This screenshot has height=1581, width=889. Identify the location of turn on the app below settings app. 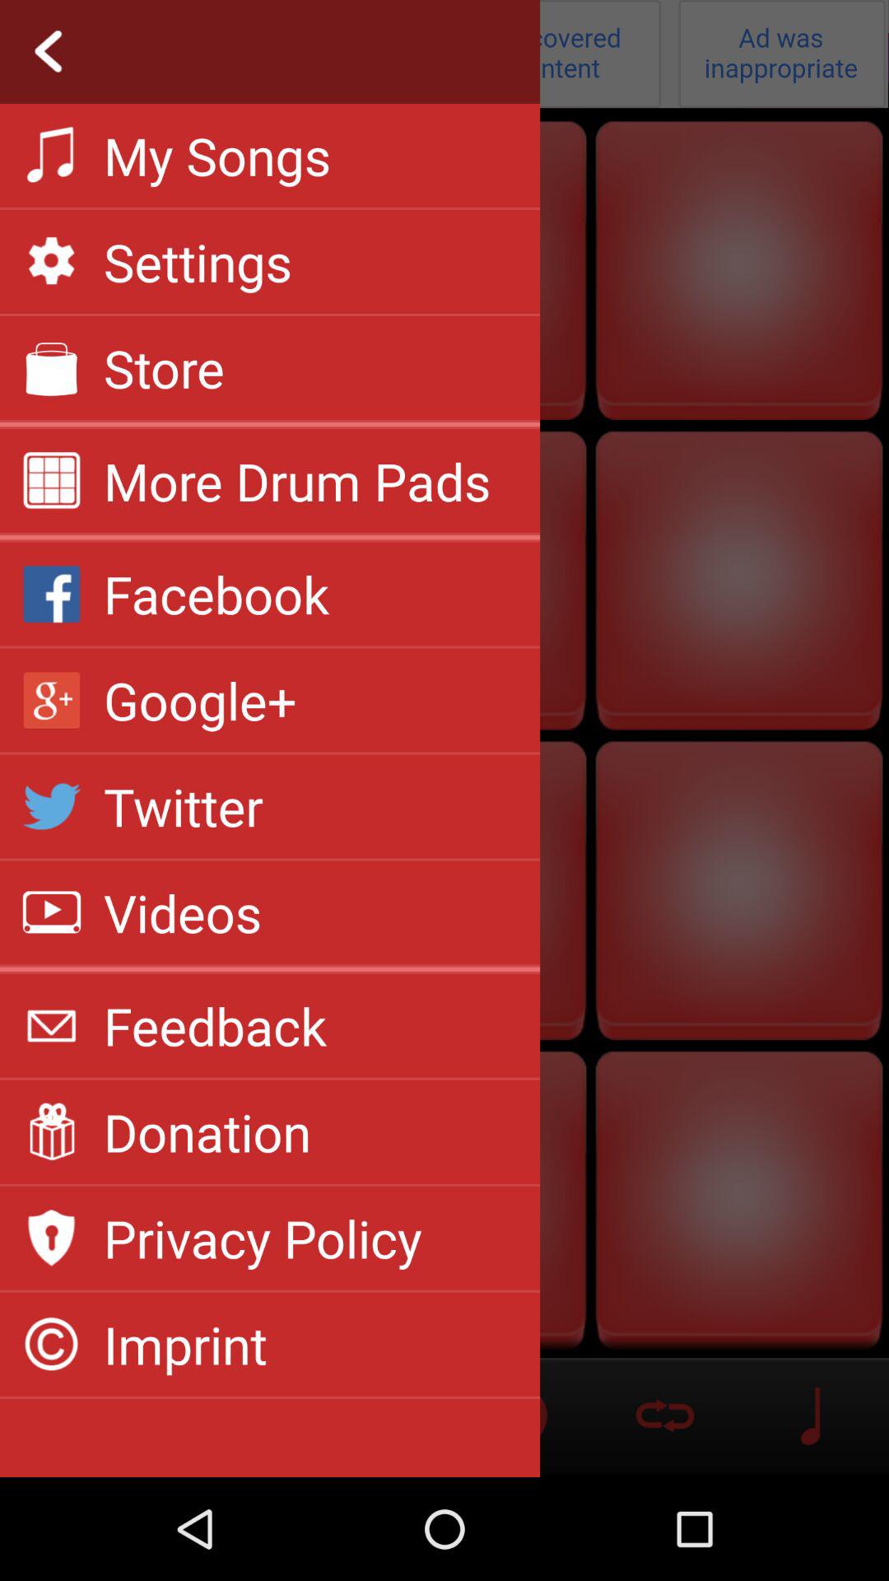
(165, 367).